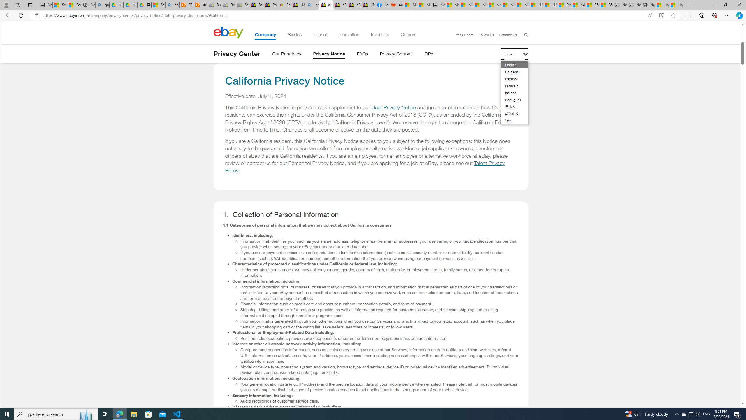  I want to click on DPA, so click(429, 55).